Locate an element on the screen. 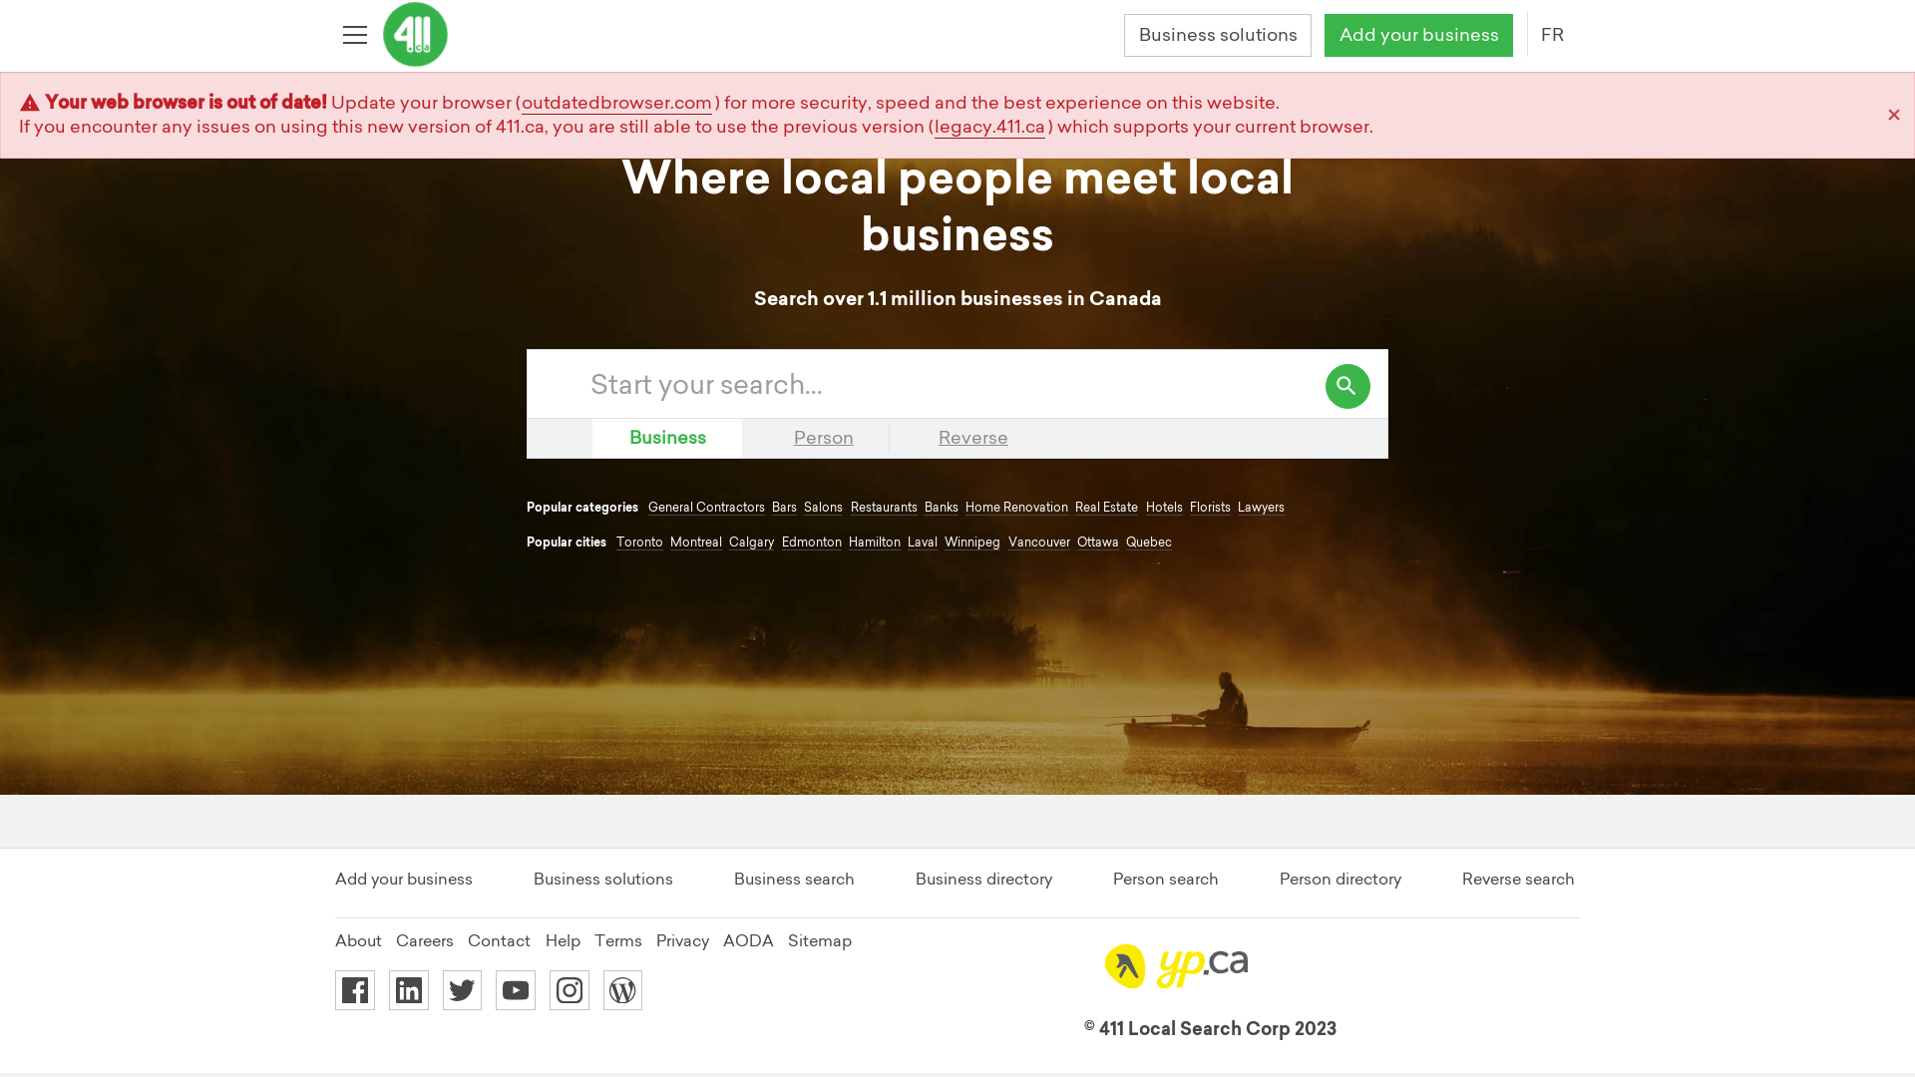 This screenshot has height=1077, width=1915. Laval is located at coordinates (923, 542).